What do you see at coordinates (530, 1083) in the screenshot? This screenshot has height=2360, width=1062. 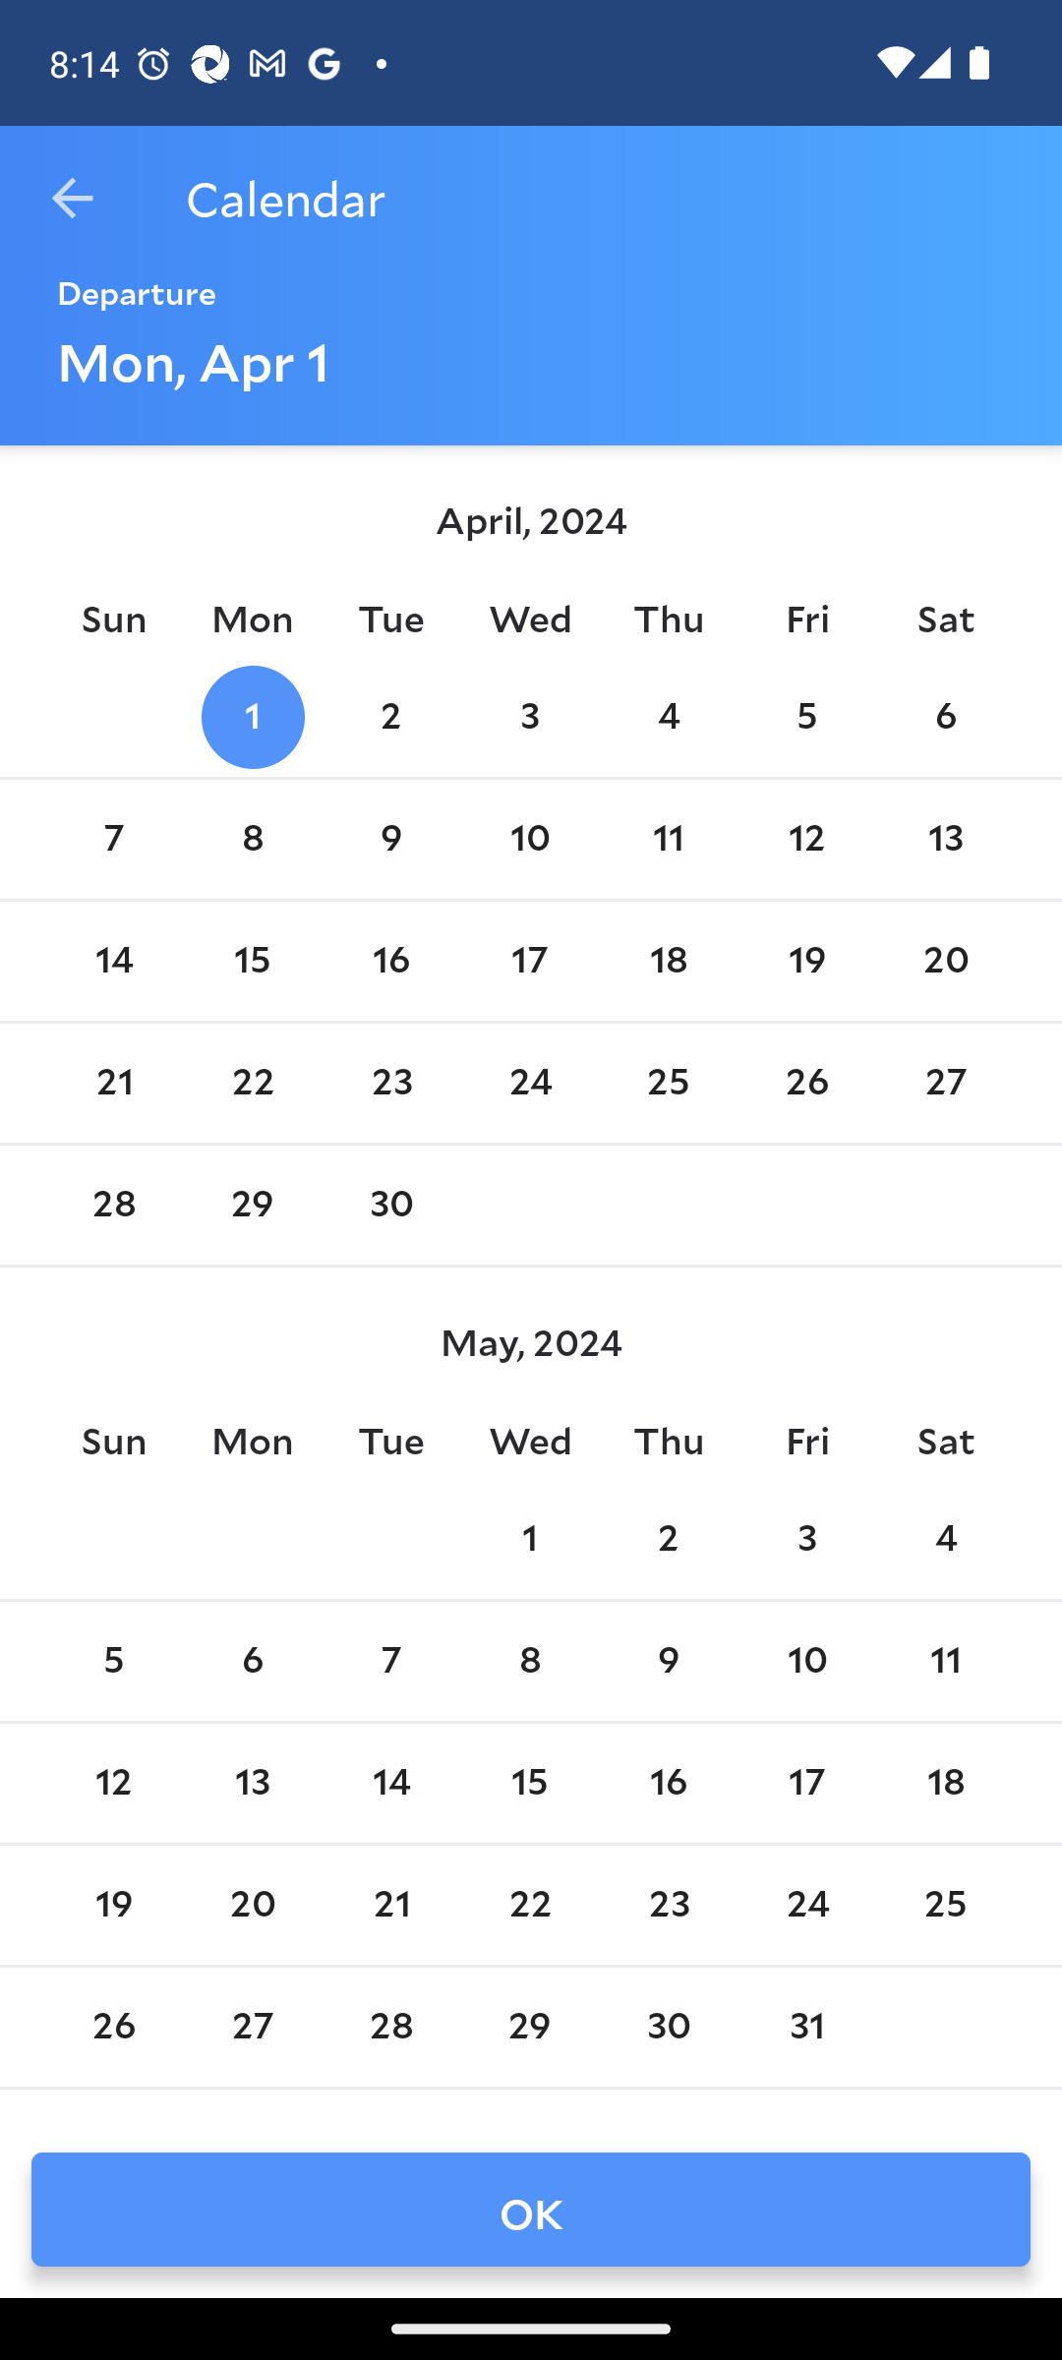 I see `24` at bounding box center [530, 1083].